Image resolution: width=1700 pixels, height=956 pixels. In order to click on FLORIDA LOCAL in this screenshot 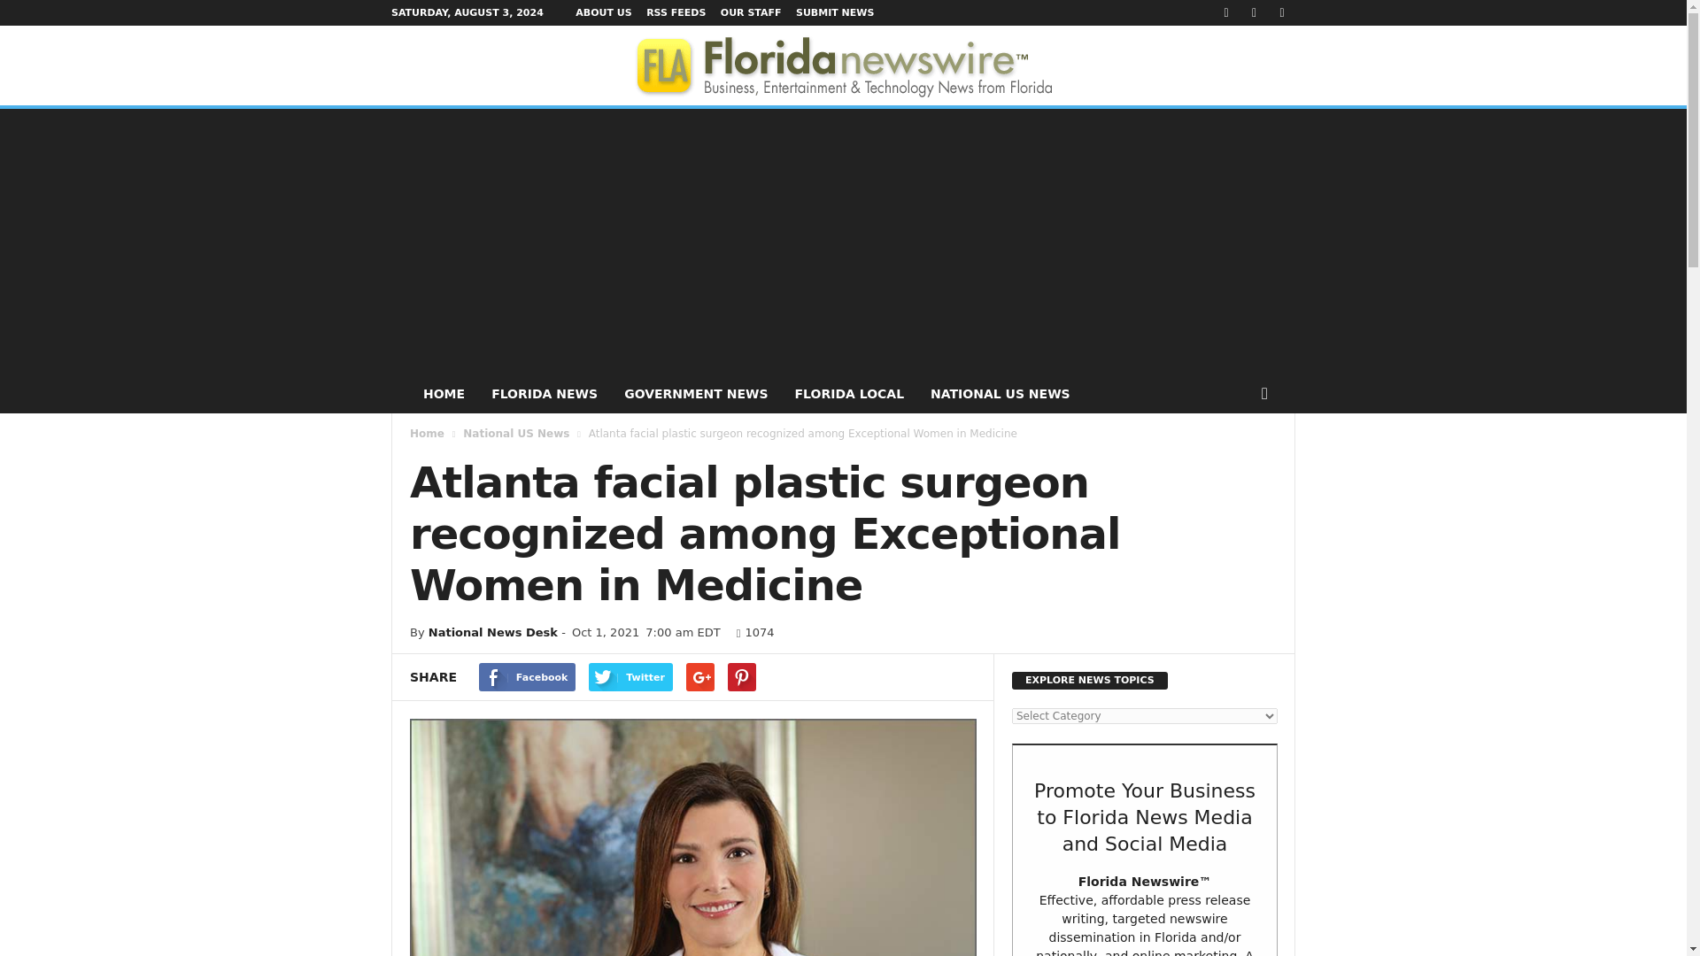, I will do `click(848, 393)`.